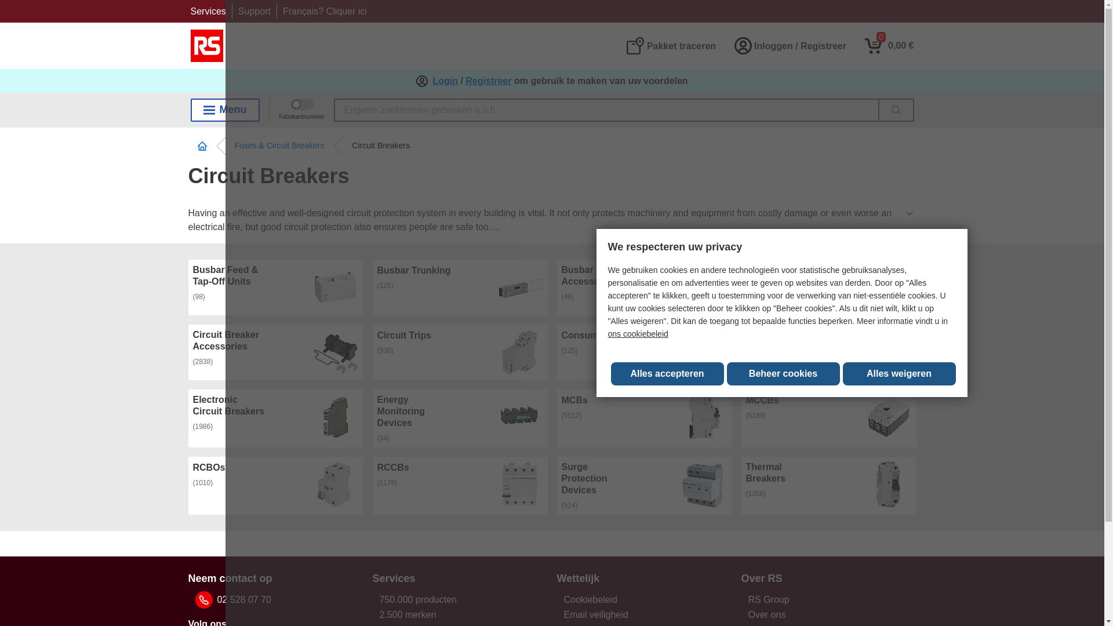  I want to click on 0, so click(889, 45).